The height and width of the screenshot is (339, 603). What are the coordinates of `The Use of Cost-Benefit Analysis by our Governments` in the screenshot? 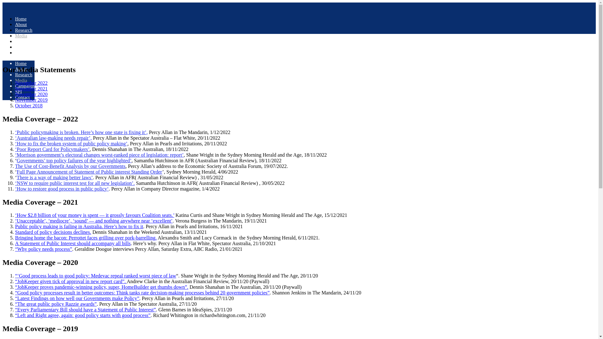 It's located at (70, 166).